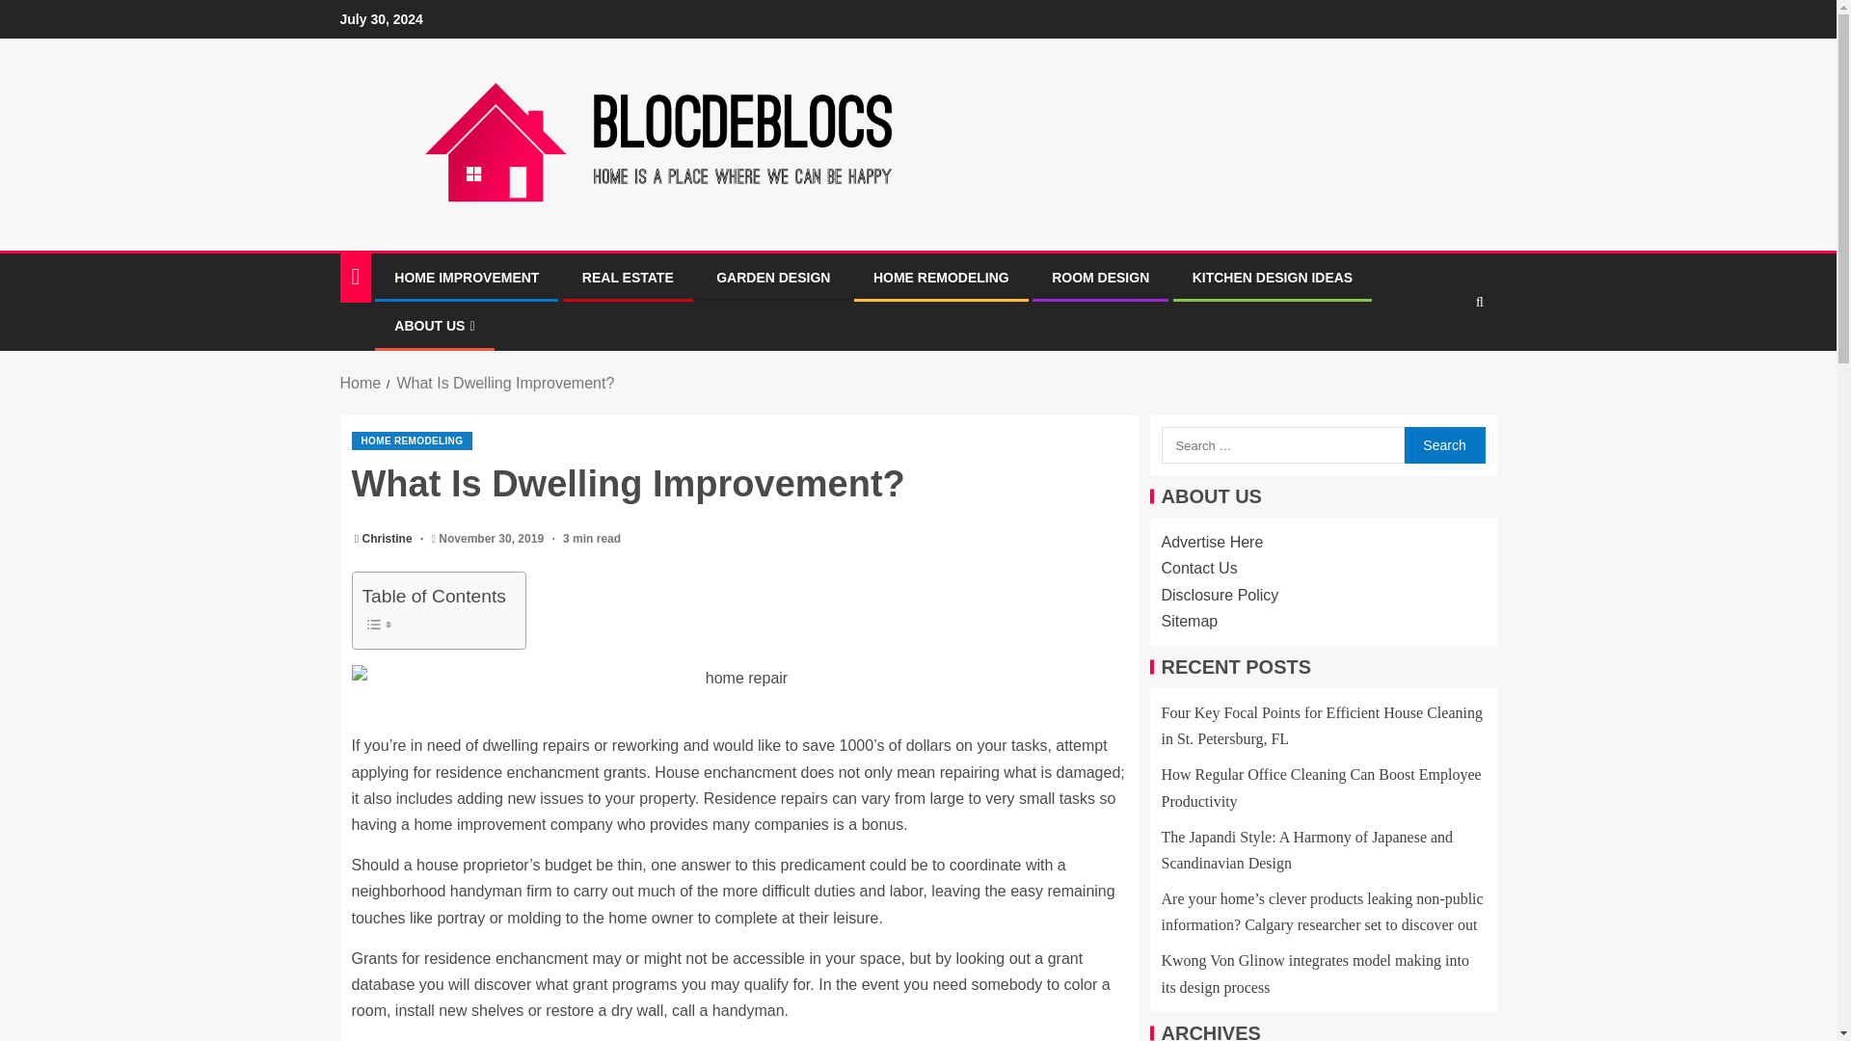 The image size is (1851, 1041). Describe the element at coordinates (1100, 277) in the screenshot. I see `ROOM DESIGN` at that location.